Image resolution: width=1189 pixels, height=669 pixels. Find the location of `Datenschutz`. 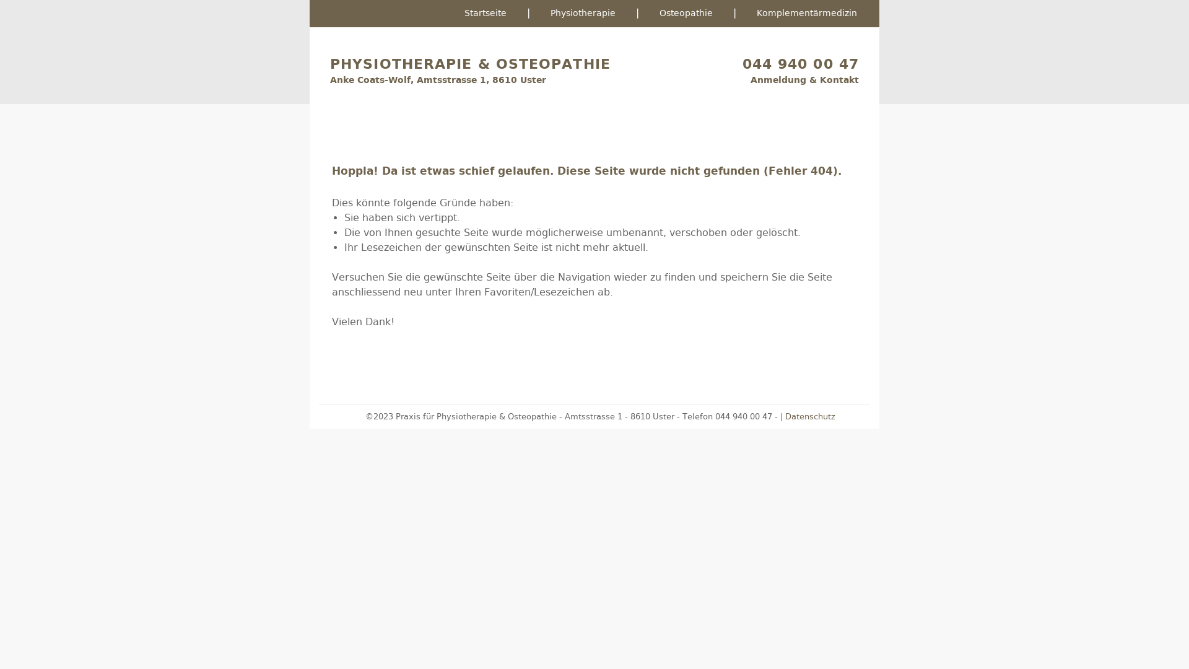

Datenschutz is located at coordinates (810, 416).